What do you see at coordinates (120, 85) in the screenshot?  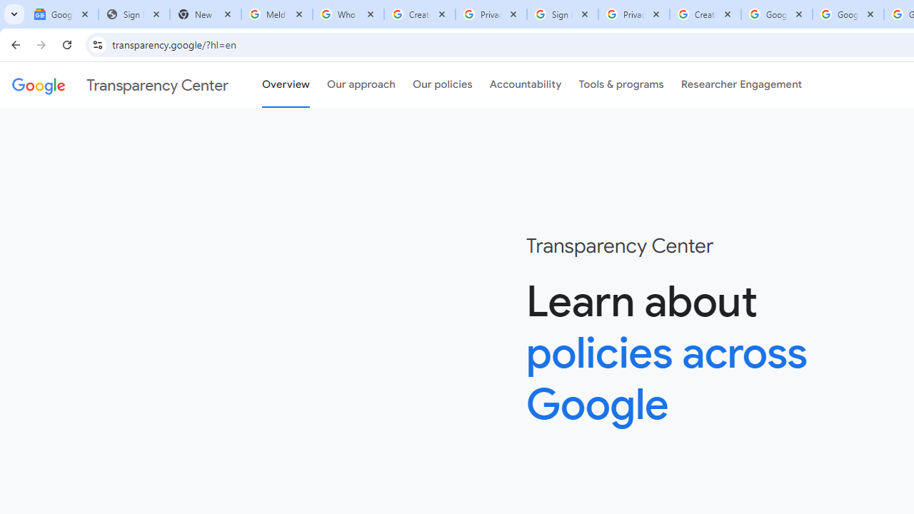 I see `Transparency Center` at bounding box center [120, 85].